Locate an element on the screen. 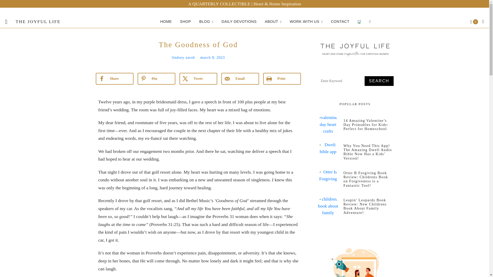 Image resolution: width=493 pixels, height=277 pixels. Send over email is located at coordinates (240, 79).